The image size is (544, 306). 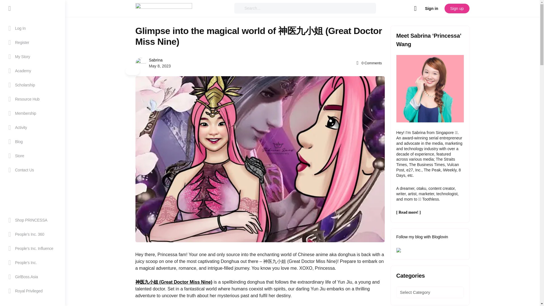 I want to click on Activity, so click(x=32, y=127).